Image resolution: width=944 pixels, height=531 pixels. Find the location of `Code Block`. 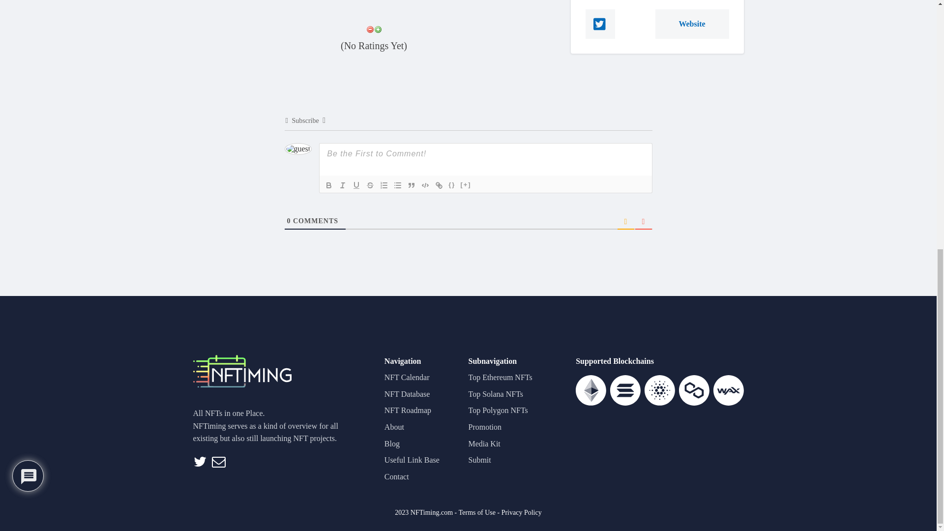

Code Block is located at coordinates (425, 185).